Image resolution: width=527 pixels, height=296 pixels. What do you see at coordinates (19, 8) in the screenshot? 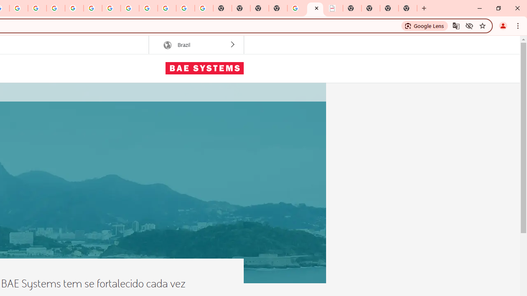
I see `Privacy Help Center - Policies Help` at bounding box center [19, 8].